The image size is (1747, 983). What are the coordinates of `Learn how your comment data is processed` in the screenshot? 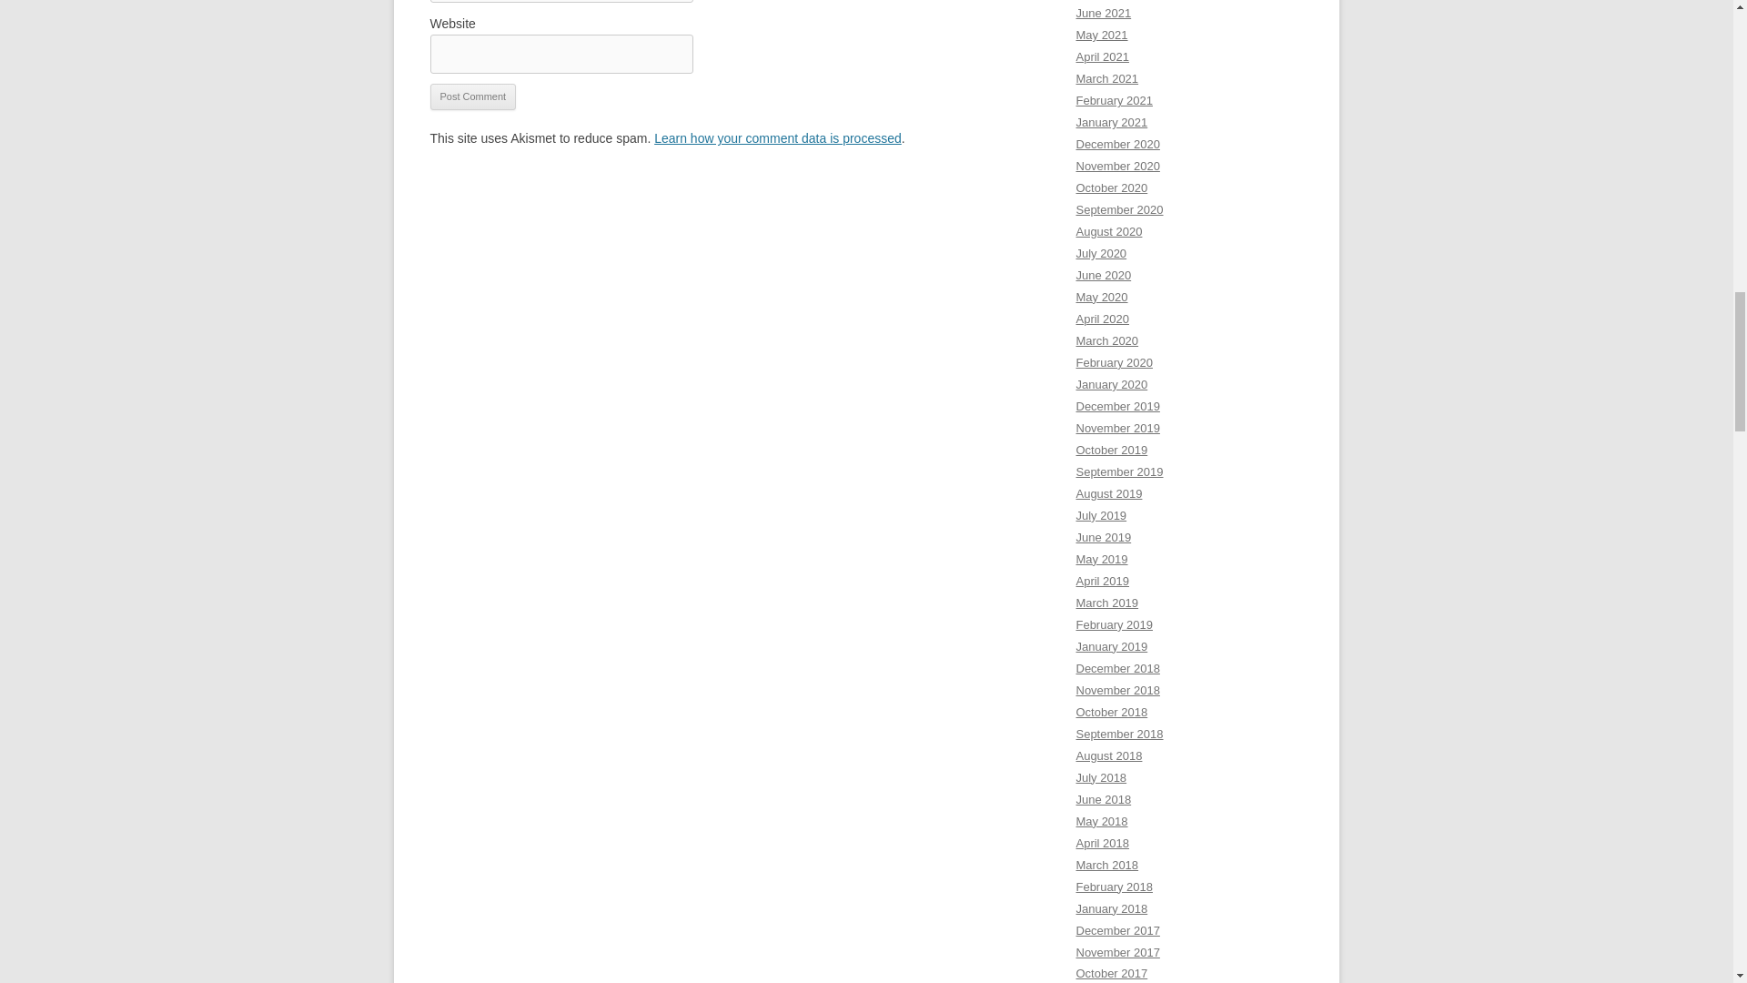 It's located at (777, 137).